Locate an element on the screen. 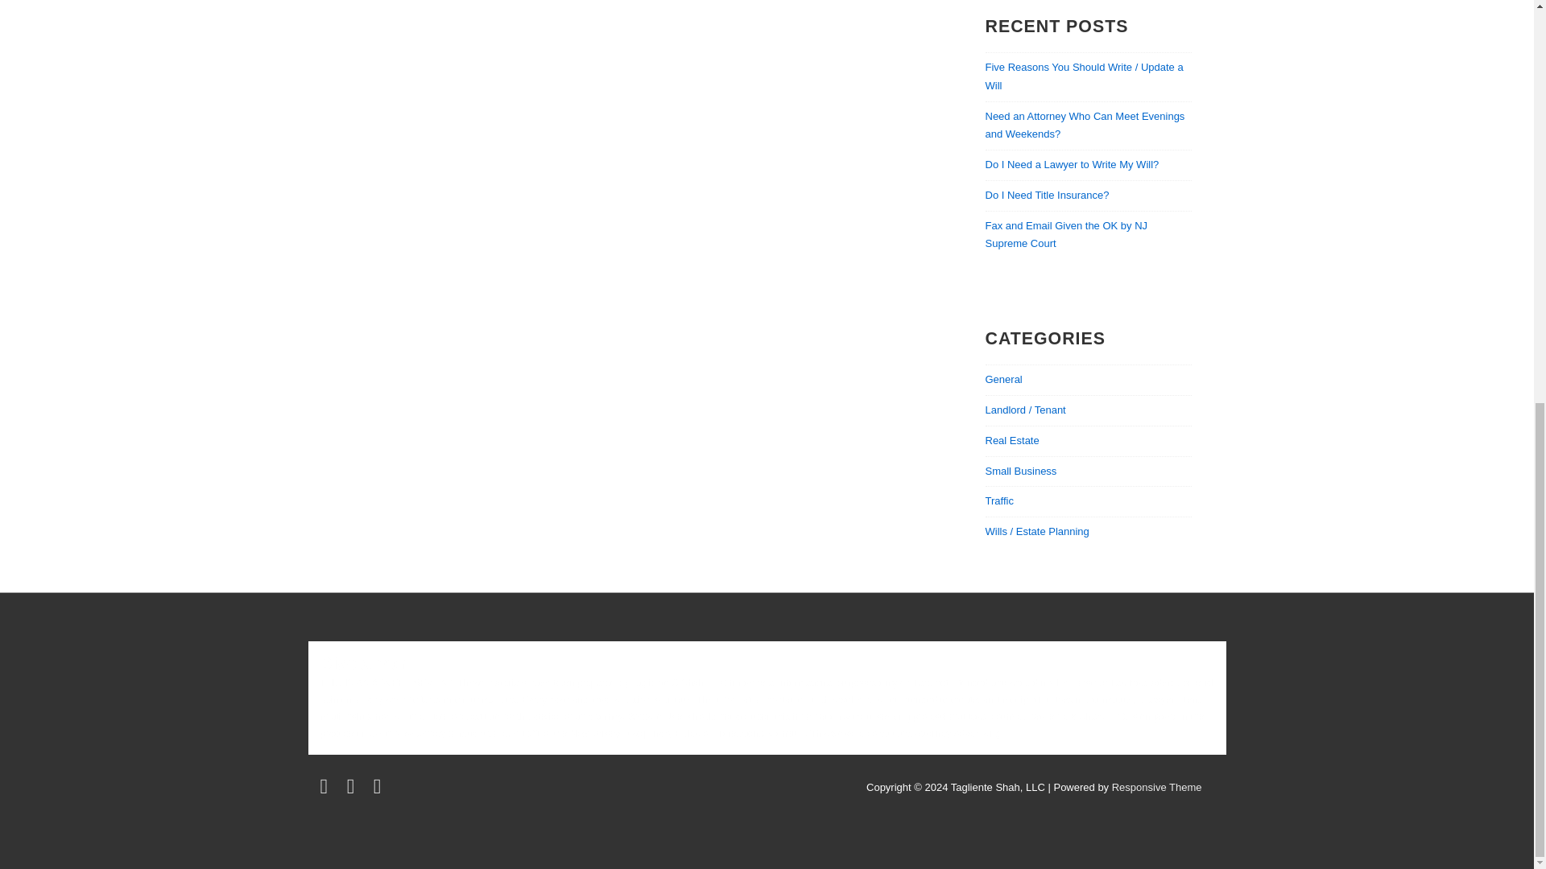 The image size is (1546, 869). Fax and Email Given the OK by NJ Supreme Court is located at coordinates (1067, 235).